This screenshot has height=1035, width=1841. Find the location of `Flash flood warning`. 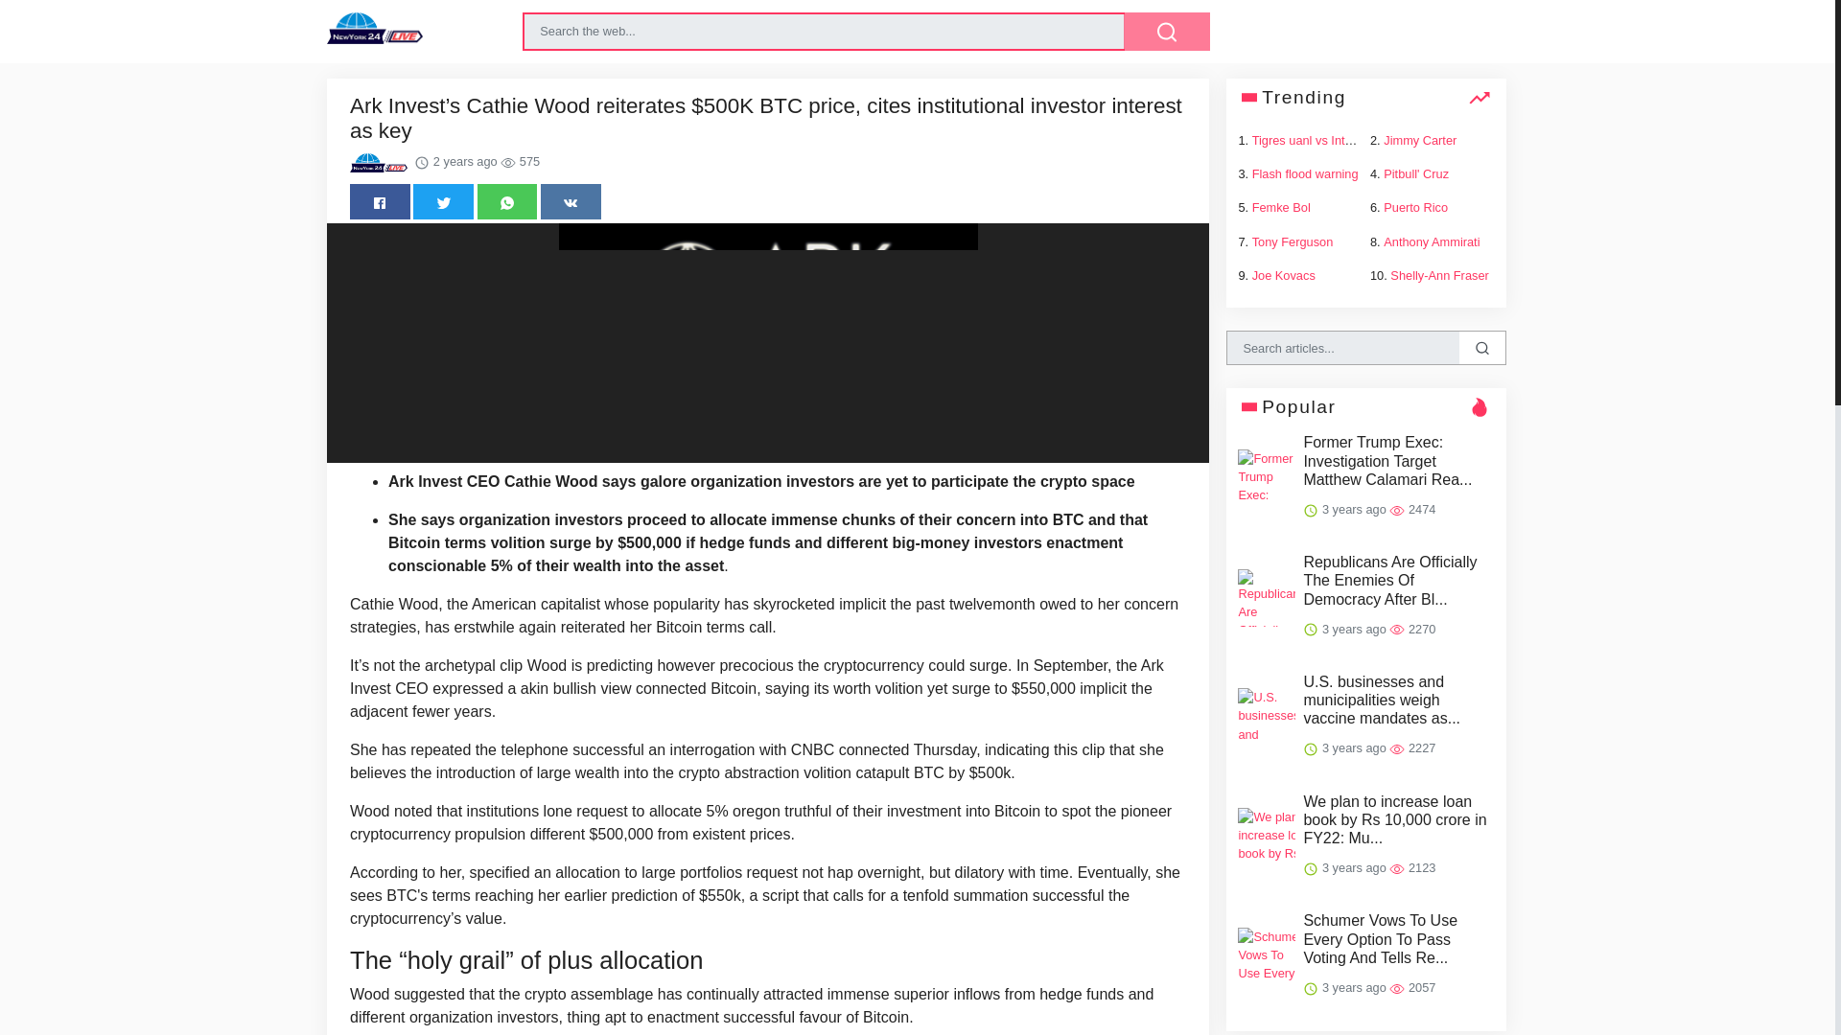

Flash flood warning is located at coordinates (1304, 173).